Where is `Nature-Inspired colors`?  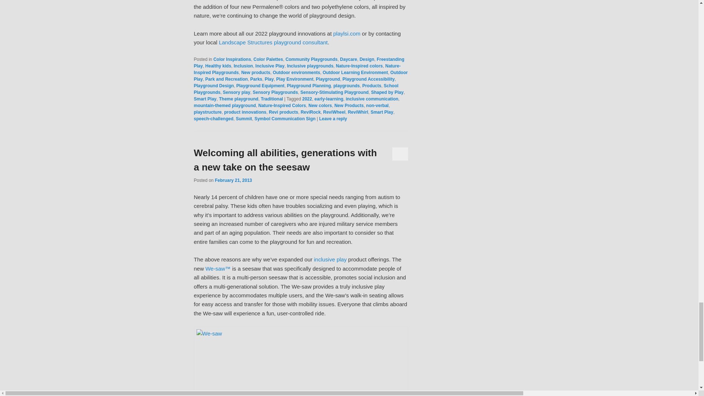
Nature-Inspired colors is located at coordinates (359, 66).